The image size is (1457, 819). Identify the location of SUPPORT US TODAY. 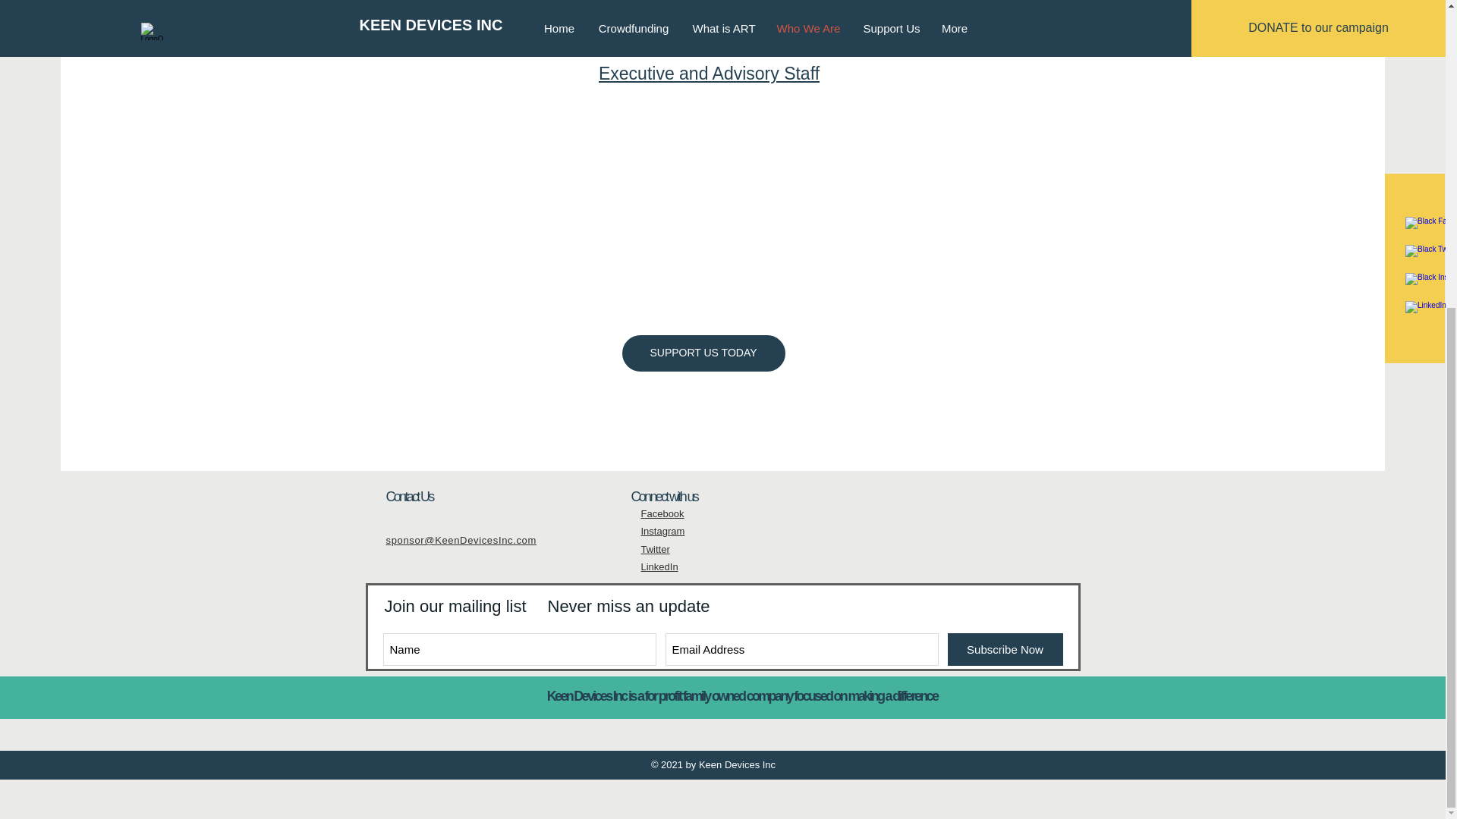
(703, 353).